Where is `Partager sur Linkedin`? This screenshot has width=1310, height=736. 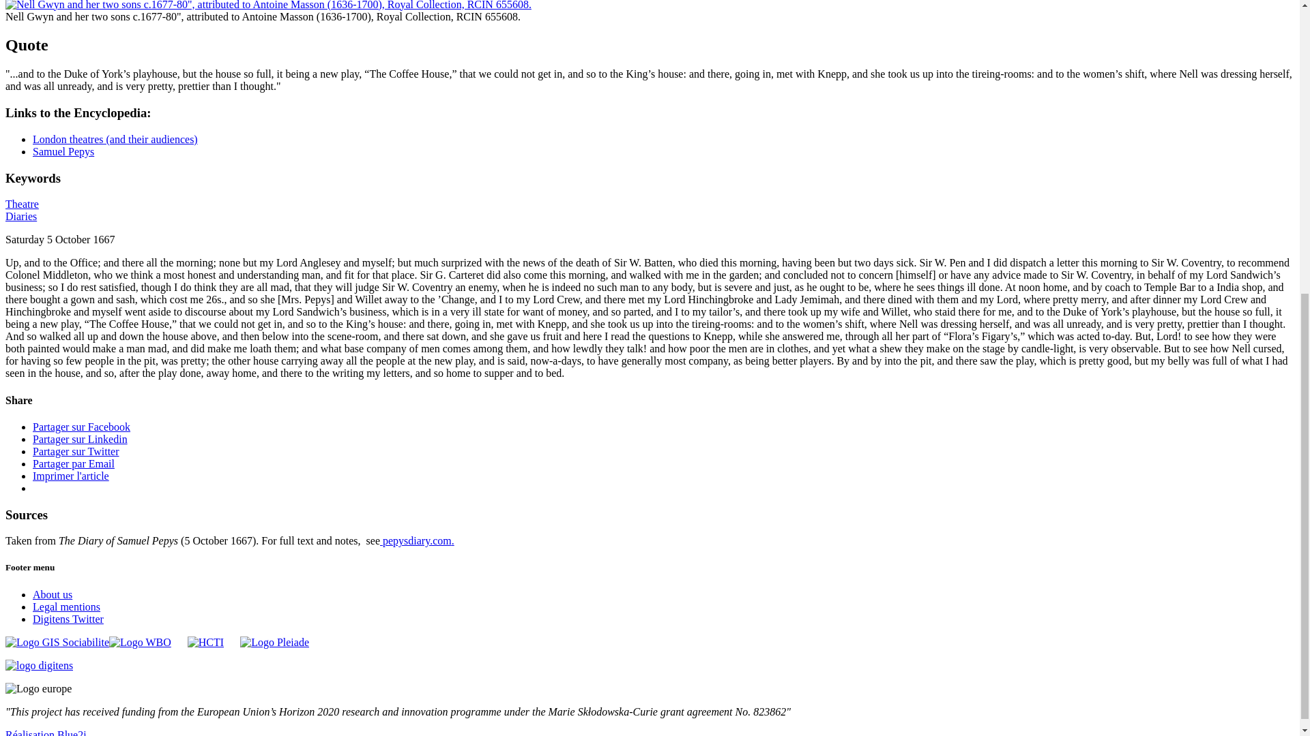
Partager sur Linkedin is located at coordinates (80, 439).